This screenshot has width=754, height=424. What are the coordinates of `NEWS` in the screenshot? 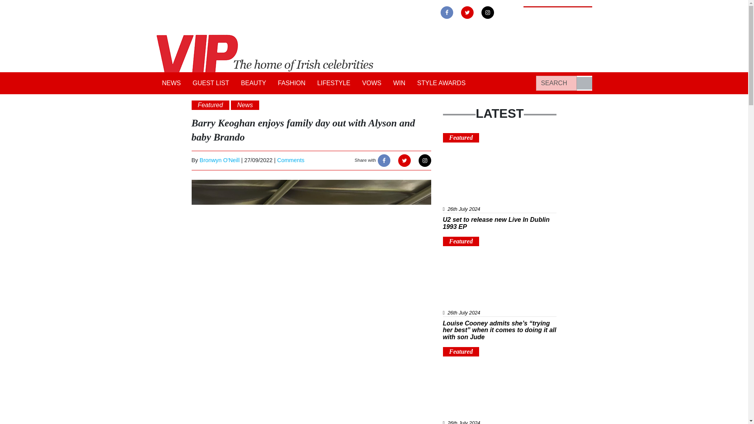 It's located at (171, 83).